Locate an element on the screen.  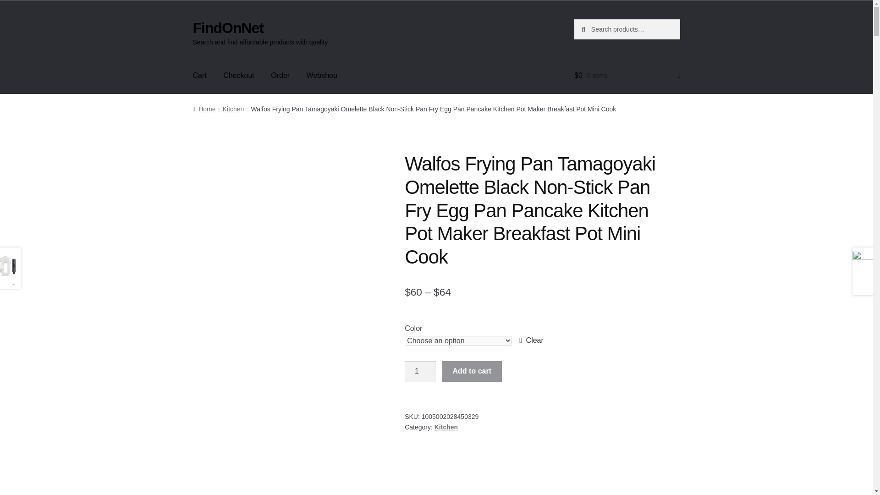
Add to cart is located at coordinates (472, 371).